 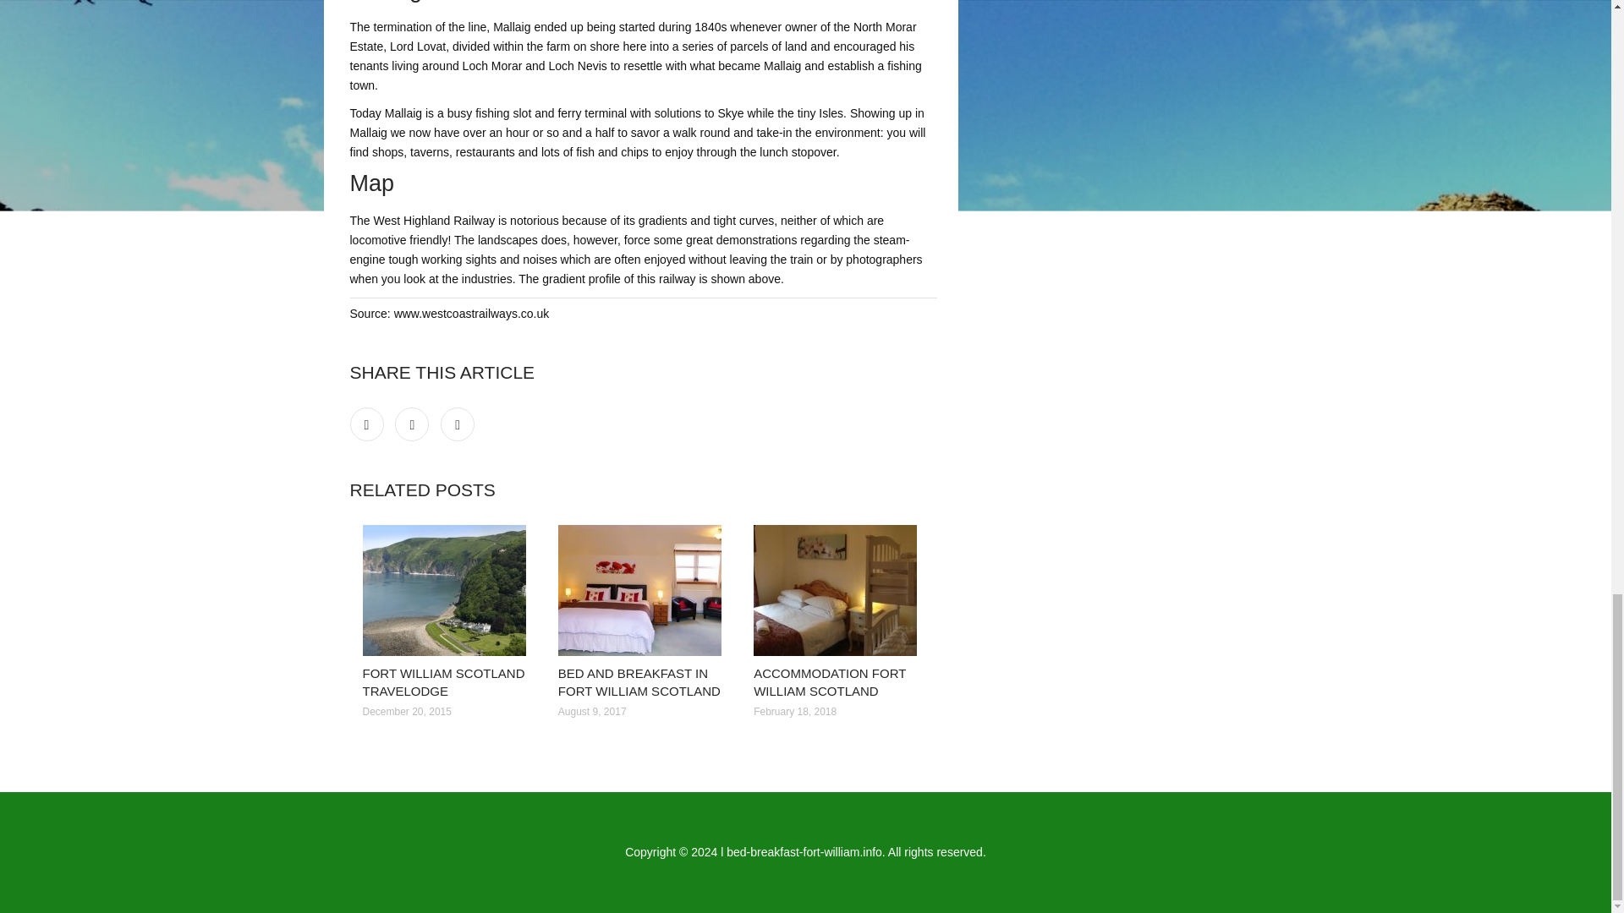 What do you see at coordinates (639, 682) in the screenshot?
I see `BED AND BREAKFAST IN FORT WILLIAM SCOTLAND` at bounding box center [639, 682].